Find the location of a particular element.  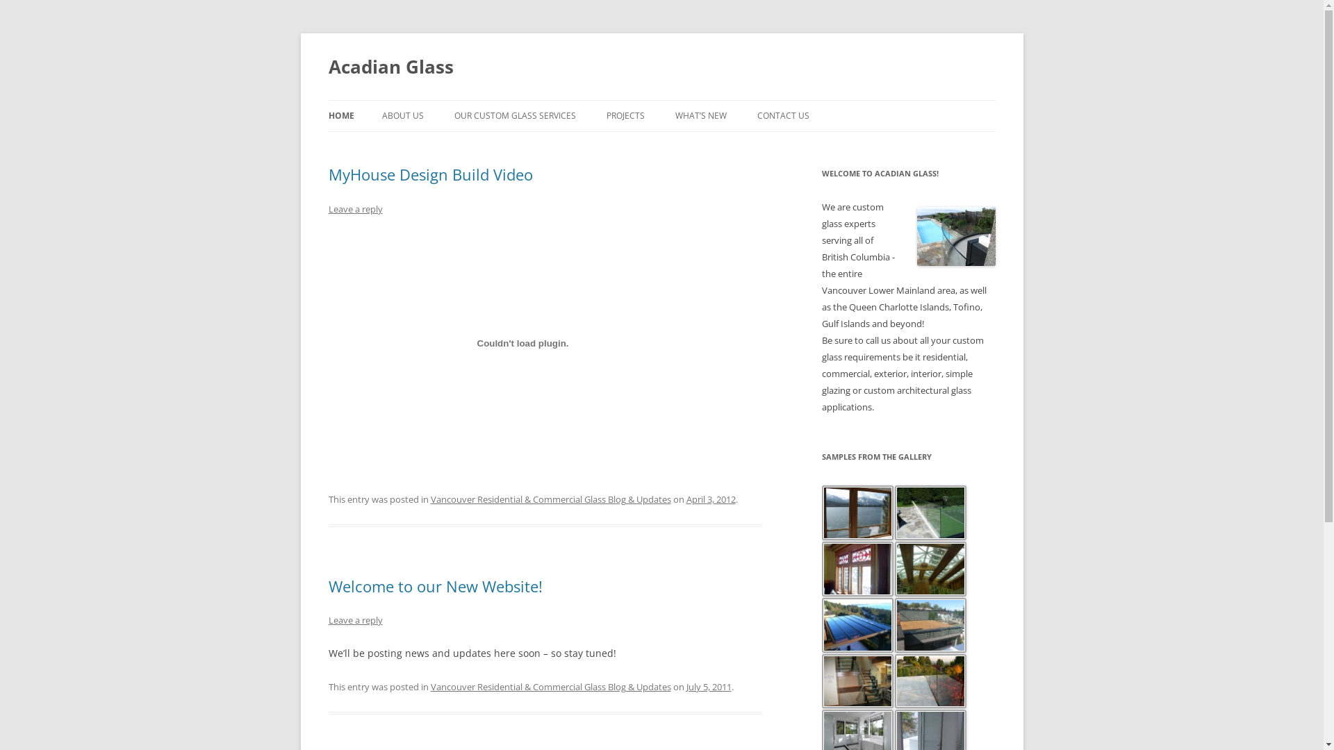

Vancouver Residential & Commercial Glass Blog & Updates is located at coordinates (551, 687).